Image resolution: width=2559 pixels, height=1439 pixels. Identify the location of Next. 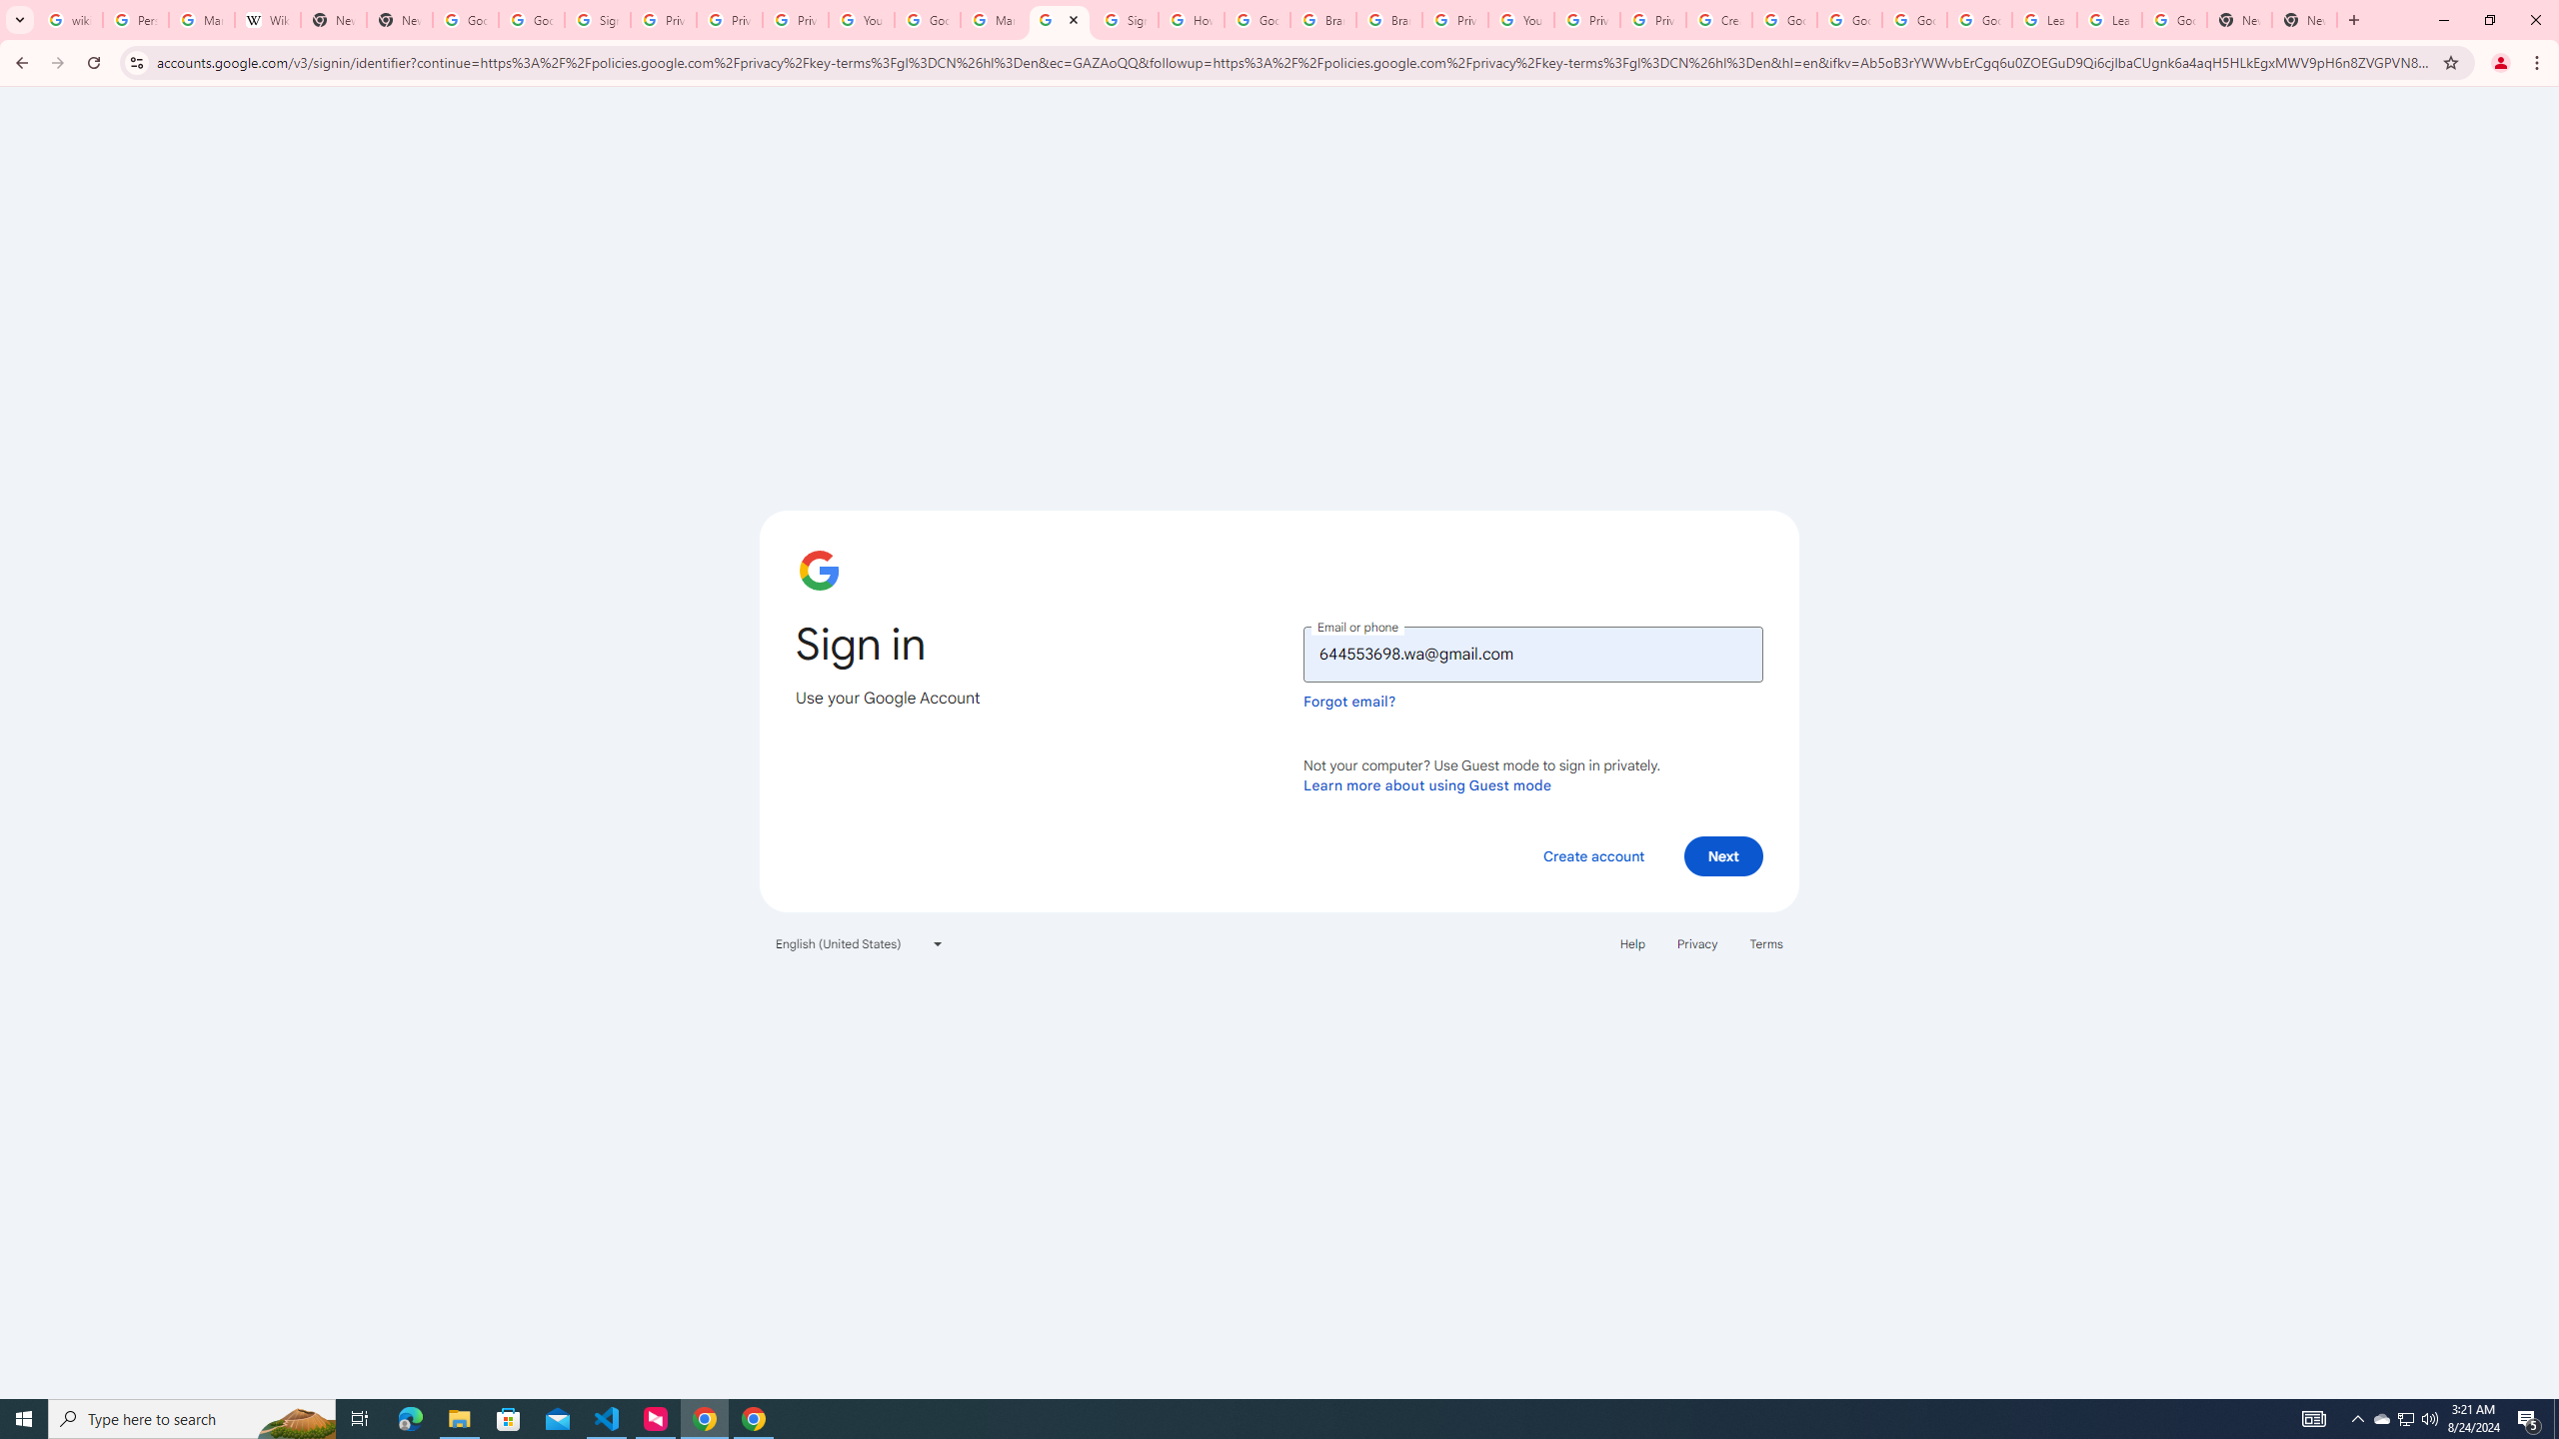
(1723, 855).